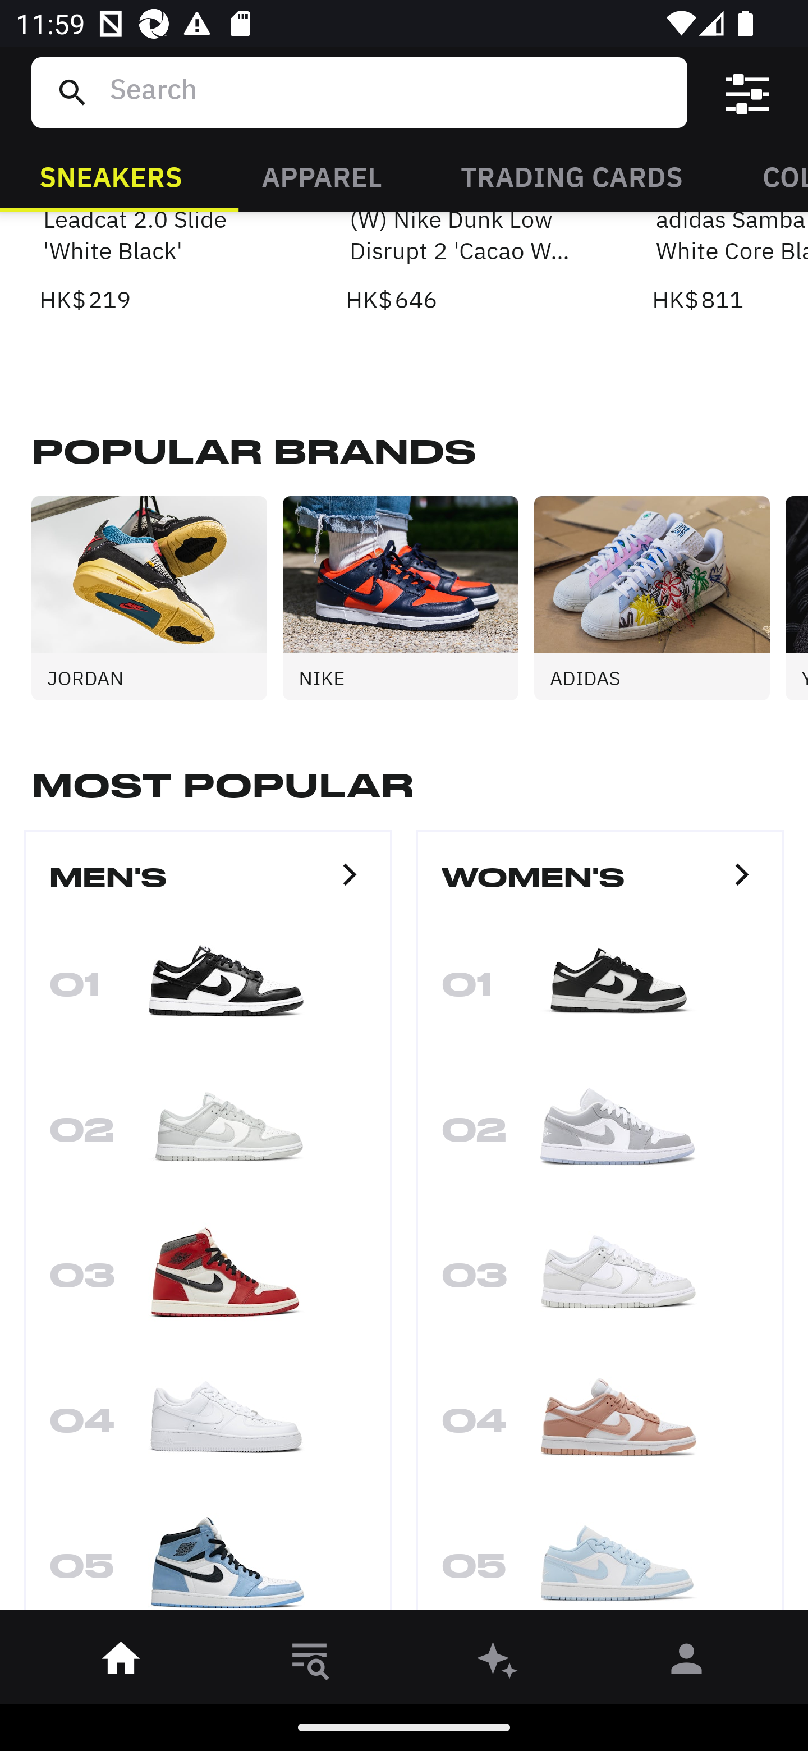 This screenshot has height=1751, width=808. I want to click on 04, so click(208, 1428).